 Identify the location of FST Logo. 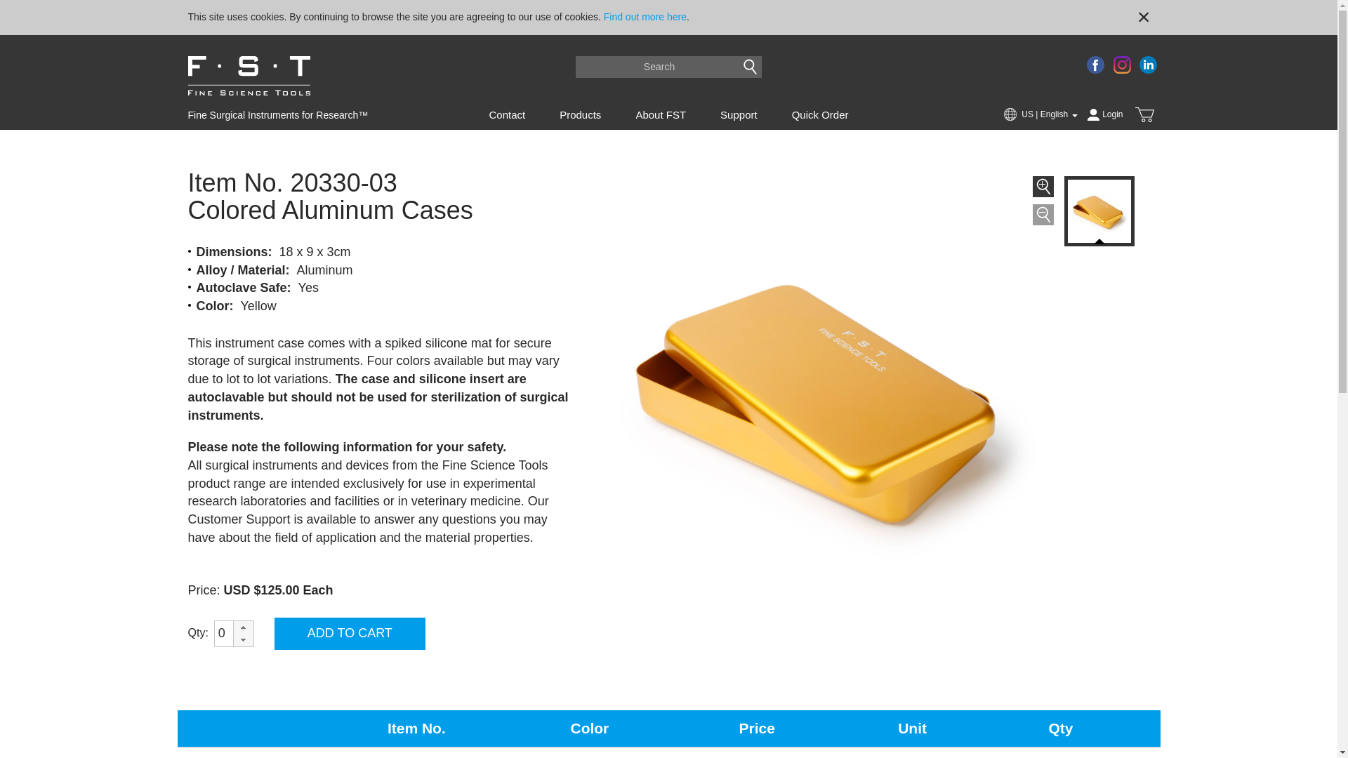
(249, 78).